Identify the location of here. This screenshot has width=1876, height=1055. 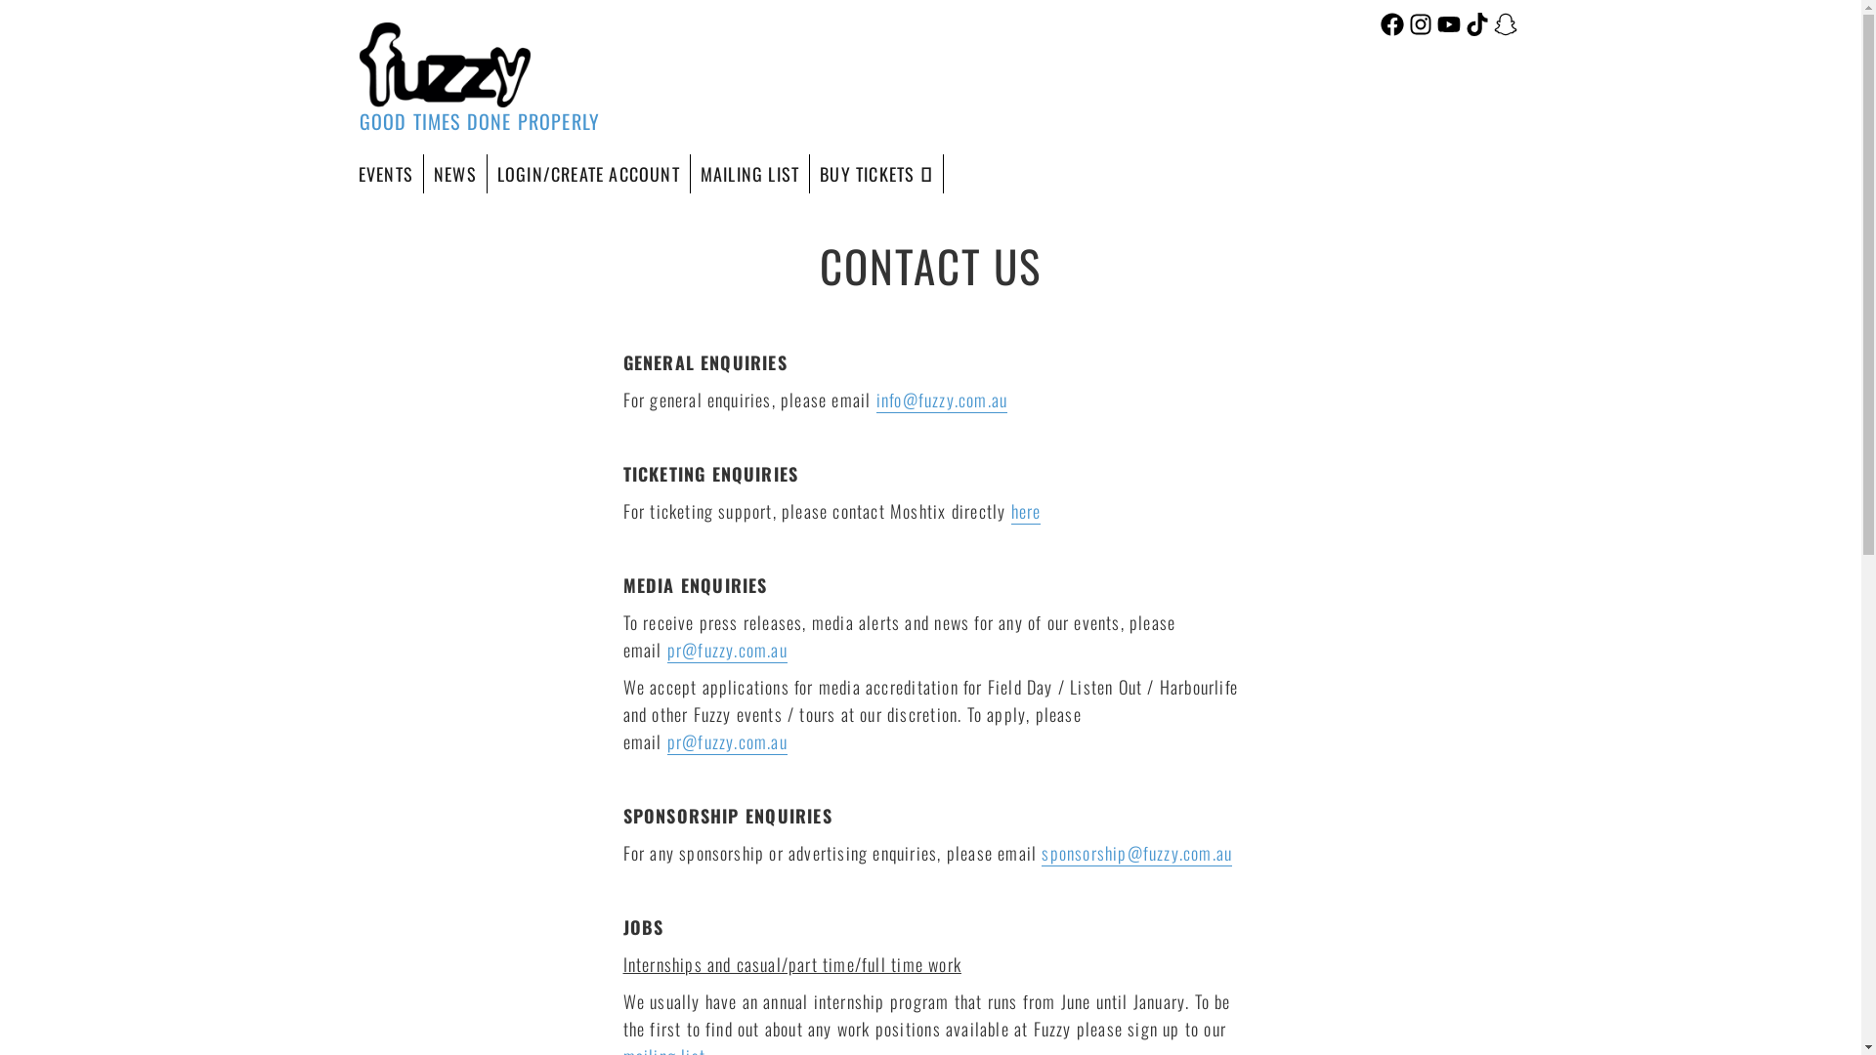
(1026, 511).